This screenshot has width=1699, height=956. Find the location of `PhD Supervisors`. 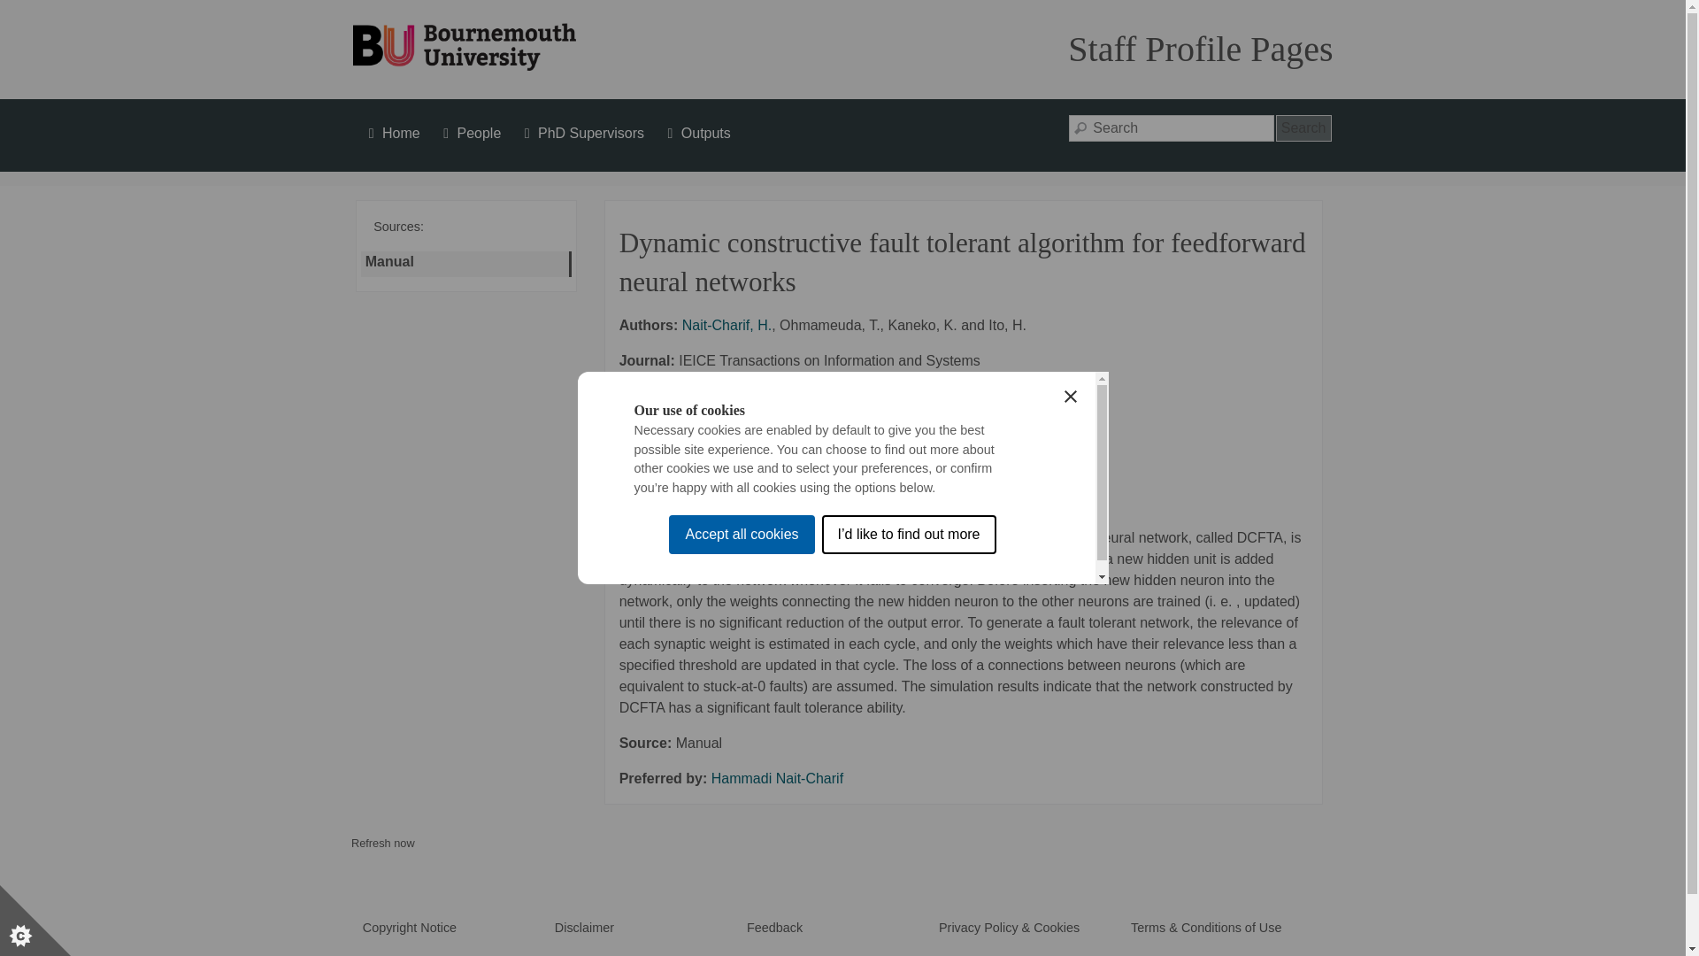

PhD Supervisors is located at coordinates (581, 133).